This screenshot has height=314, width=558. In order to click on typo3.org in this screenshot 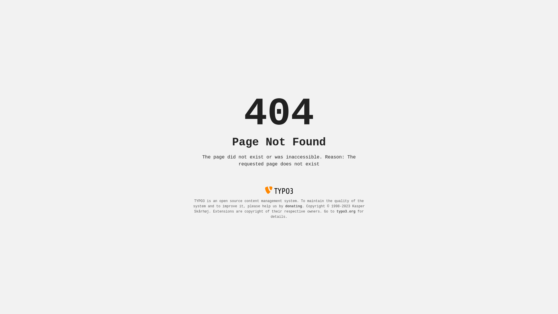, I will do `click(346, 212)`.